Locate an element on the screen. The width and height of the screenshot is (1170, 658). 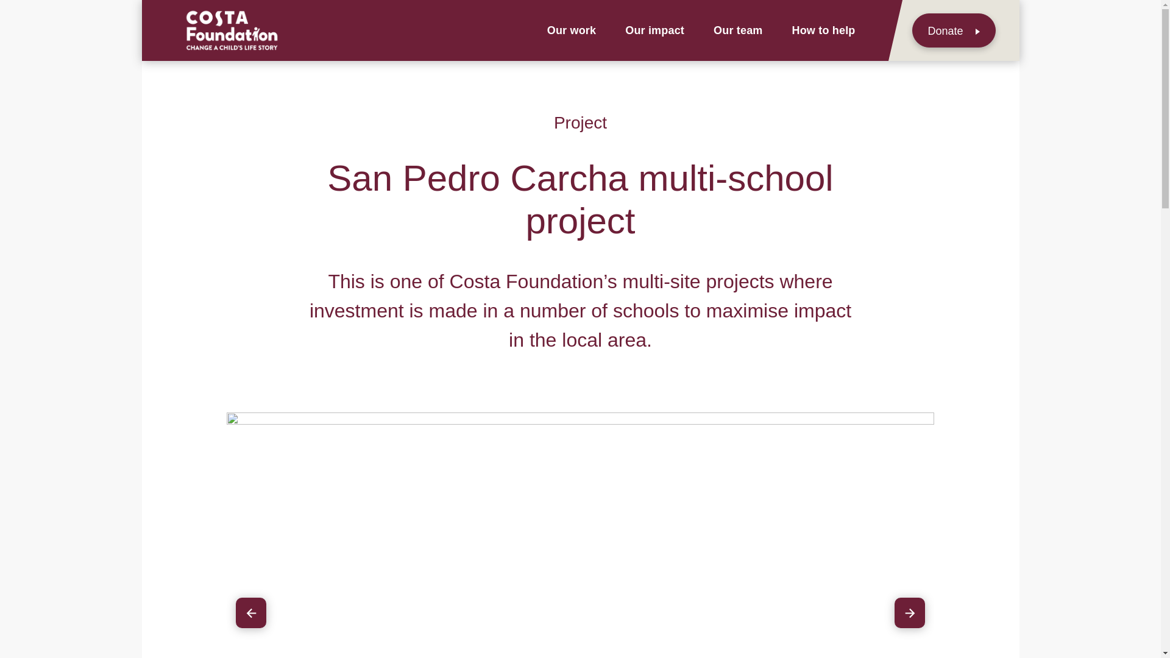
Costa Foundations is located at coordinates (230, 30).